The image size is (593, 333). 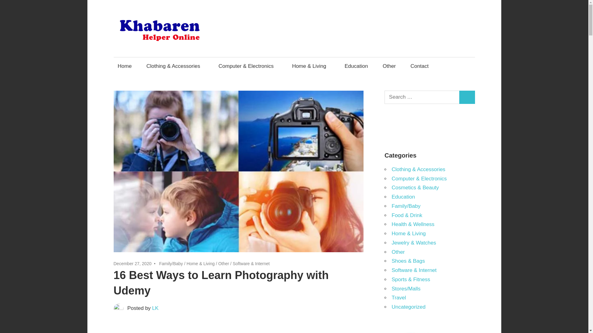 What do you see at coordinates (133, 263) in the screenshot?
I see `December 27, 2020` at bounding box center [133, 263].